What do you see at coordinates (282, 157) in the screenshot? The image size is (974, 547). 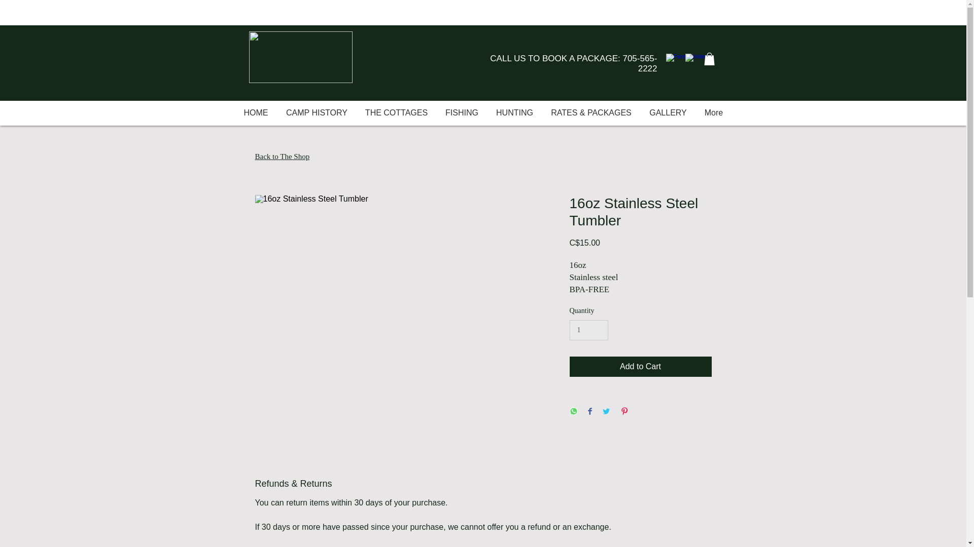 I see `Back to The Shop` at bounding box center [282, 157].